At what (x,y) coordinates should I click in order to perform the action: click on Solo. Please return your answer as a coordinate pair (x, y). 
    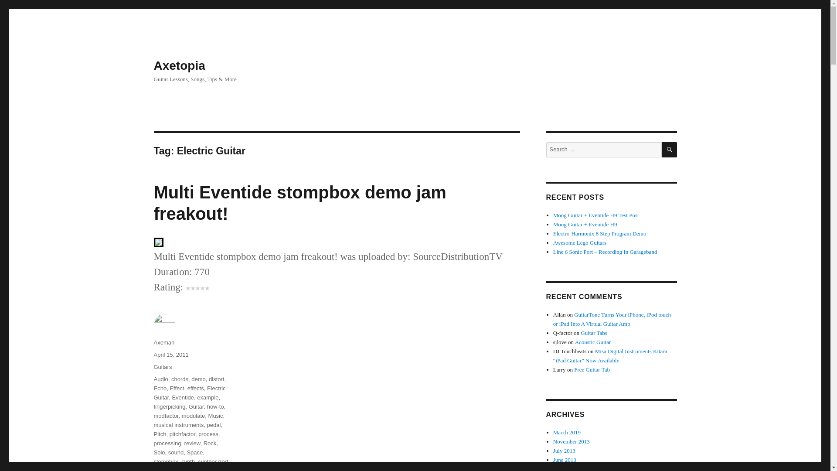
    Looking at the image, I should click on (159, 453).